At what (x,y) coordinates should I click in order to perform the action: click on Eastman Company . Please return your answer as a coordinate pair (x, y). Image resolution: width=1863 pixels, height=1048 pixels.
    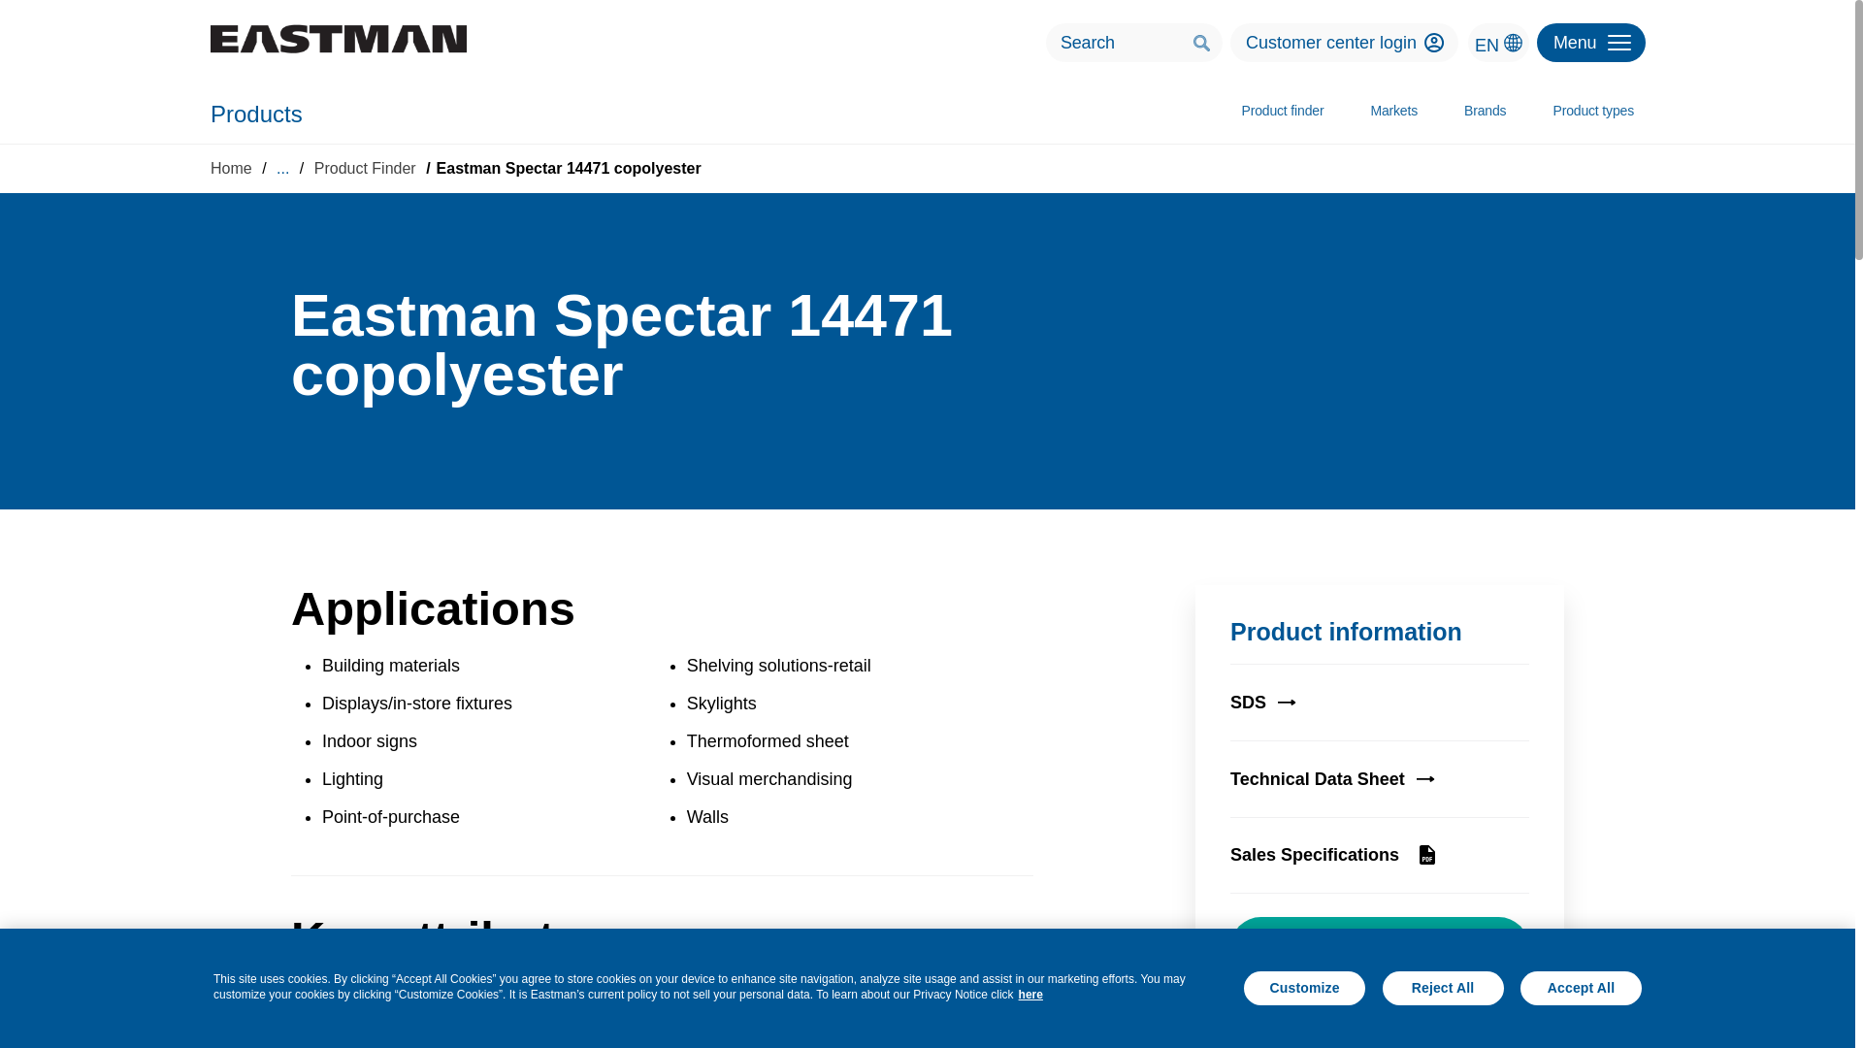
    Looking at the image, I should click on (338, 39).